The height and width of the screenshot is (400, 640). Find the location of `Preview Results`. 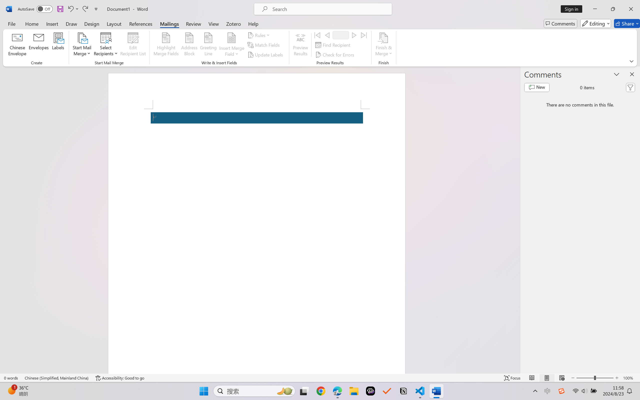

Preview Results is located at coordinates (300, 45).